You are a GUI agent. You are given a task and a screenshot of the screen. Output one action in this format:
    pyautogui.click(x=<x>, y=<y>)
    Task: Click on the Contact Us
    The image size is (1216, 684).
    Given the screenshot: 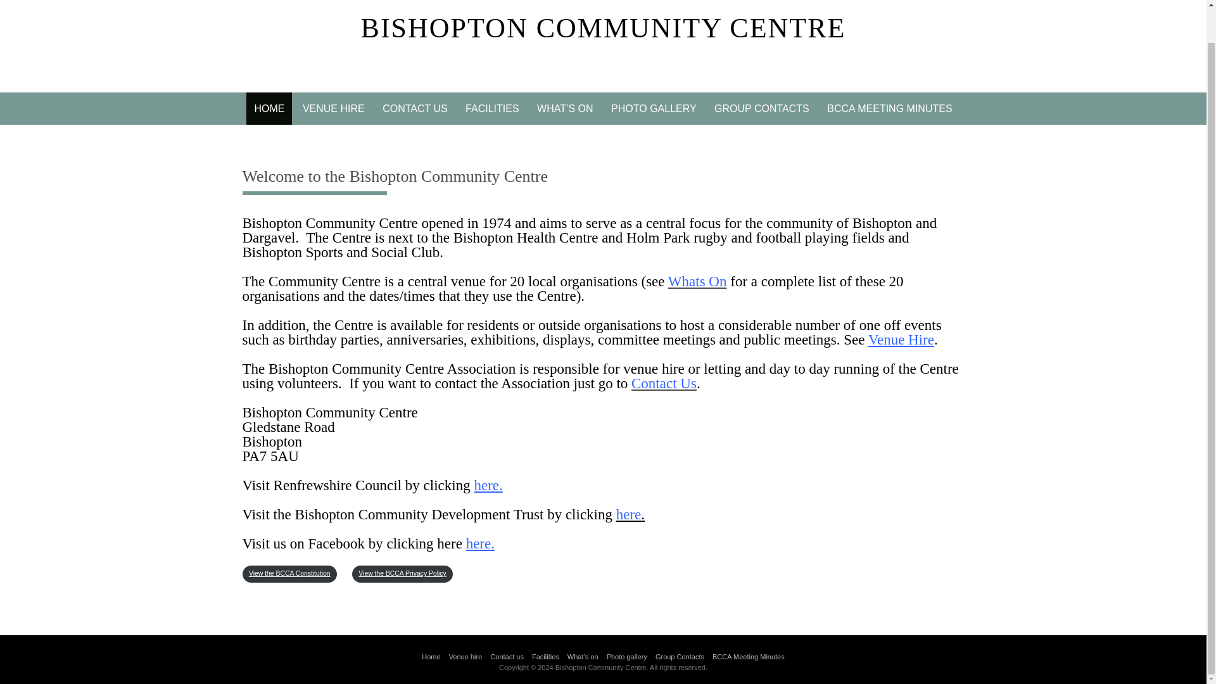 What is the action you would take?
    pyautogui.click(x=664, y=383)
    